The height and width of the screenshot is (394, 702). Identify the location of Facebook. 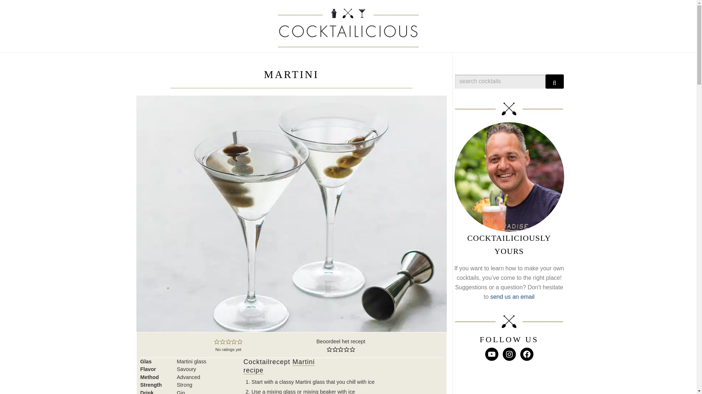
(526, 354).